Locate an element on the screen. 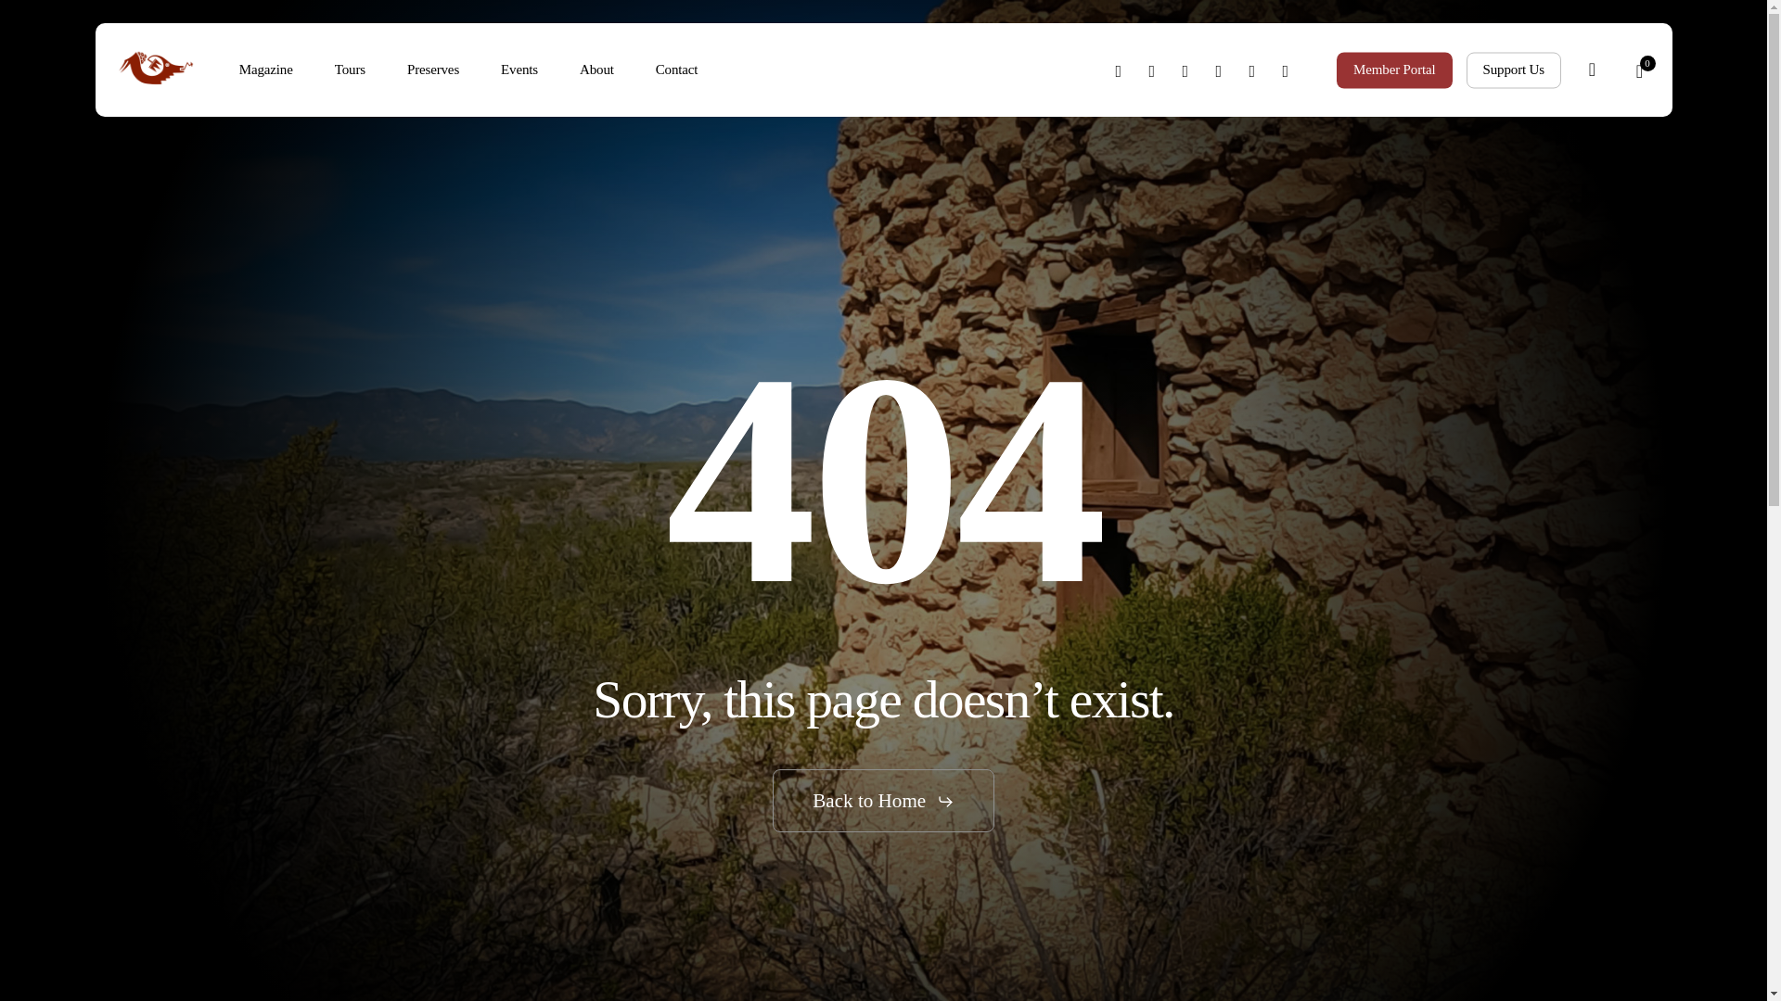 This screenshot has height=1001, width=1781. Events is located at coordinates (519, 70).